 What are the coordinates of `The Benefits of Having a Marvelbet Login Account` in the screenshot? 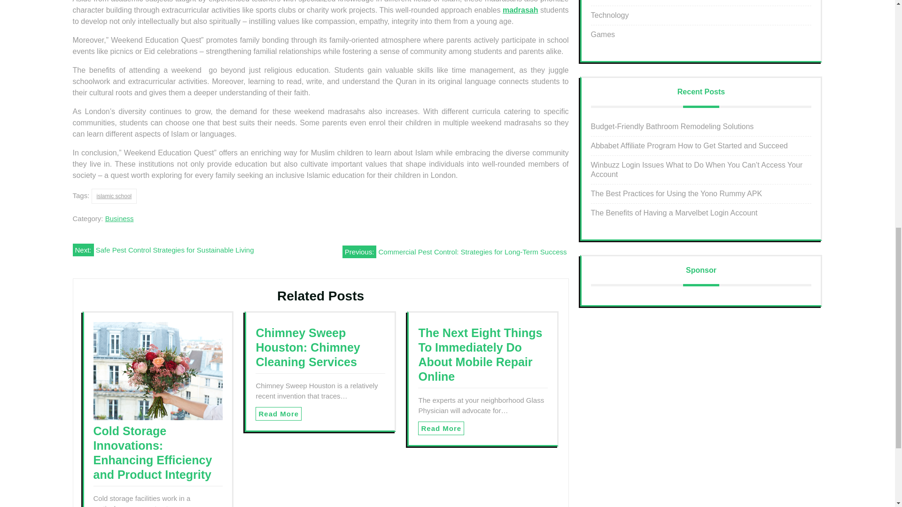 It's located at (674, 213).